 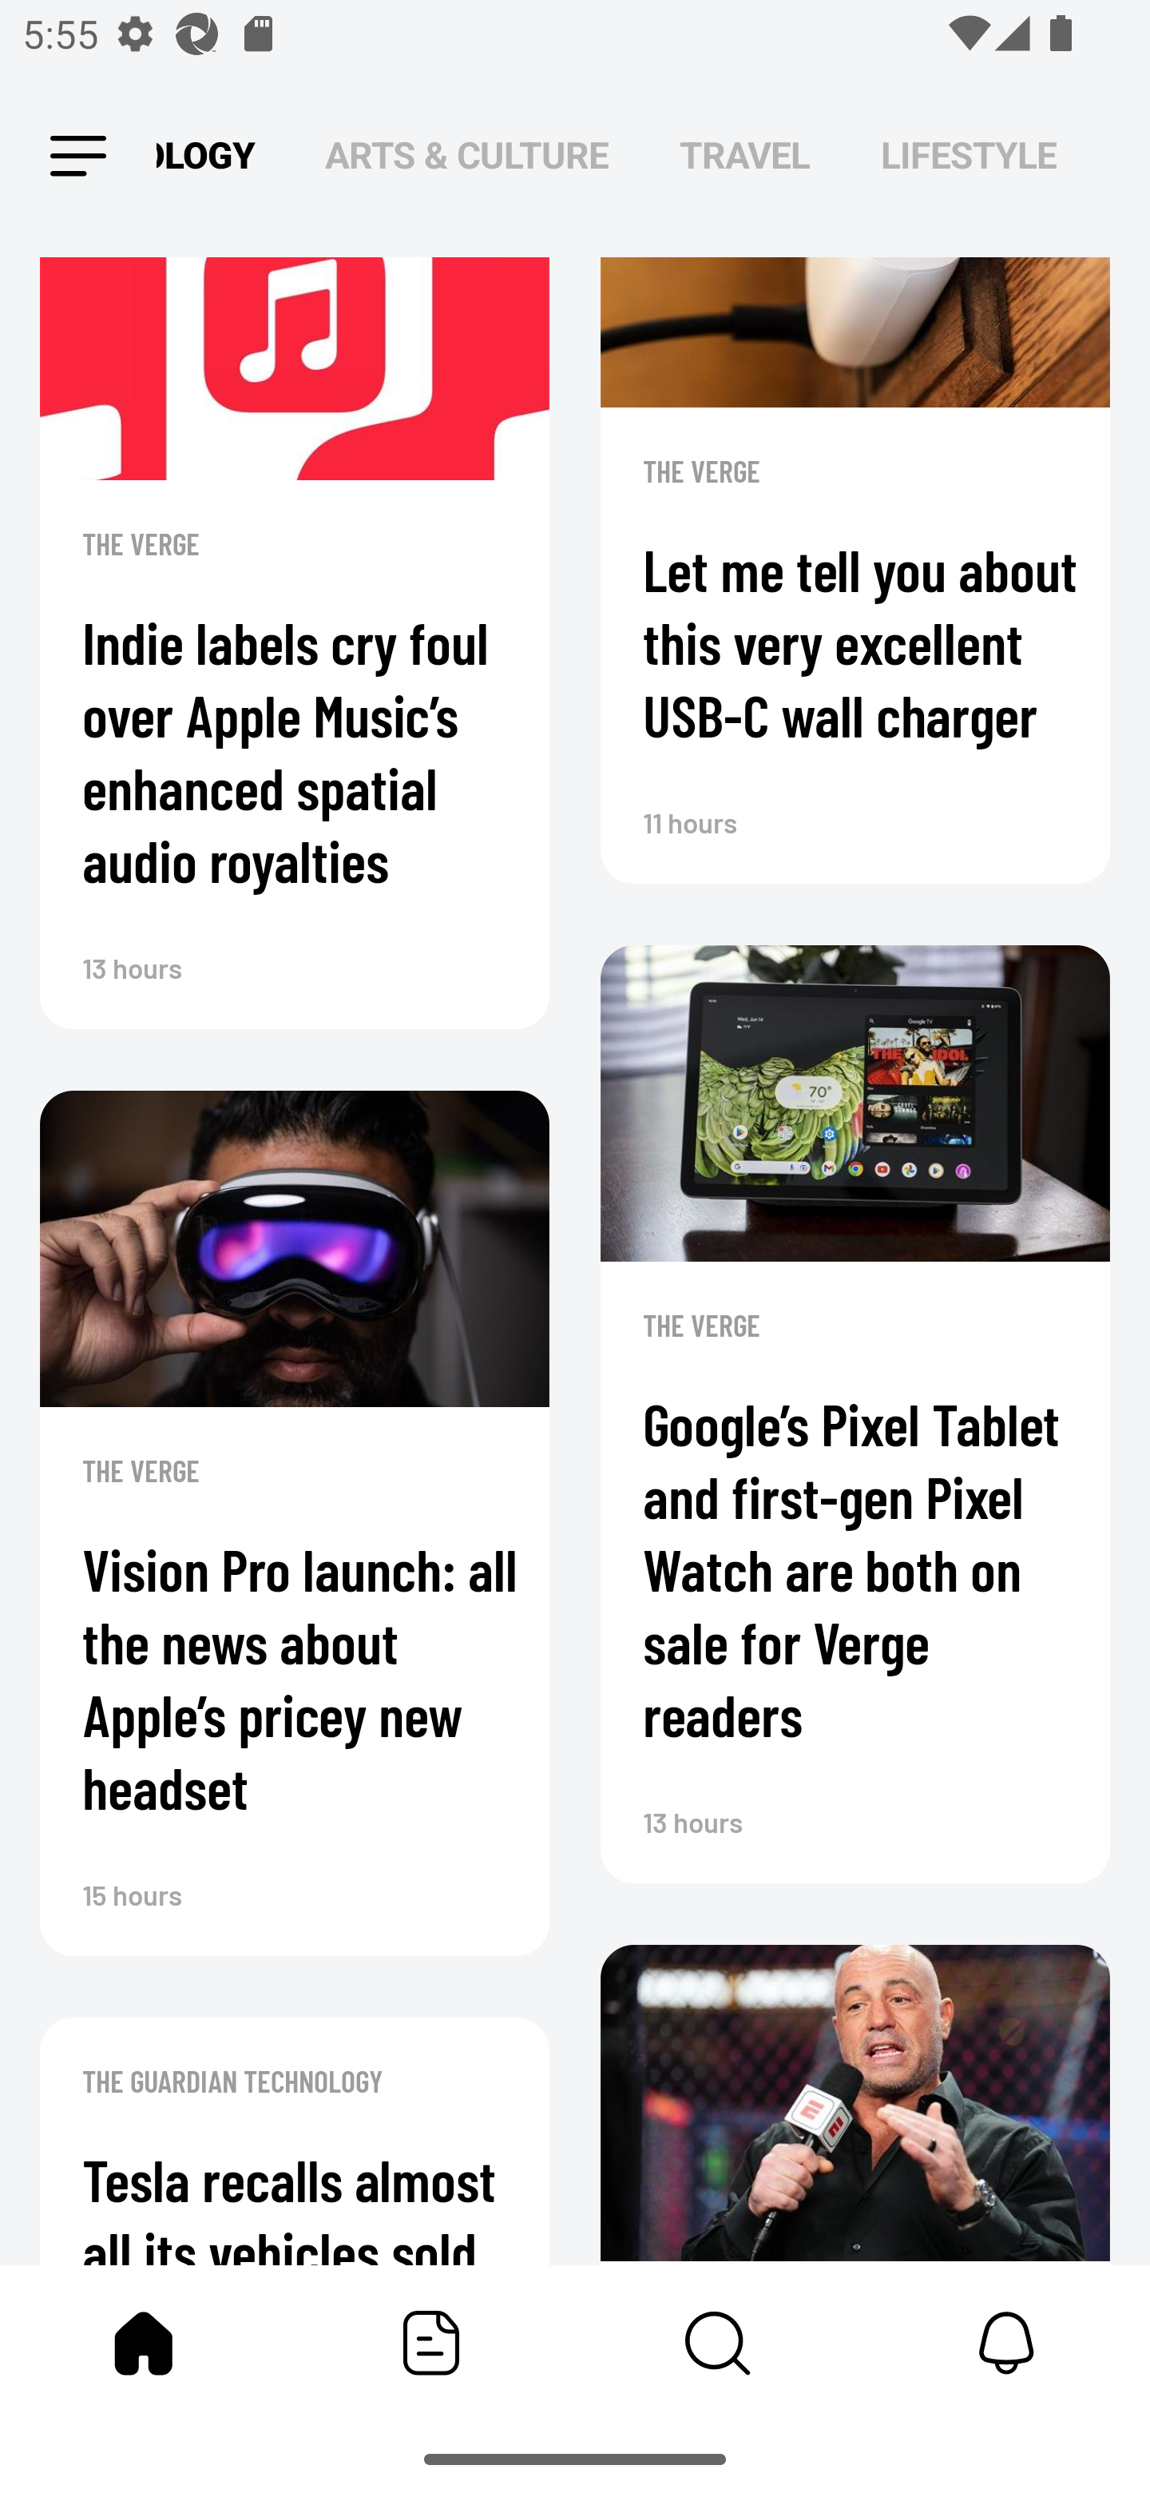 I want to click on TRAVEL, so click(x=744, y=155).